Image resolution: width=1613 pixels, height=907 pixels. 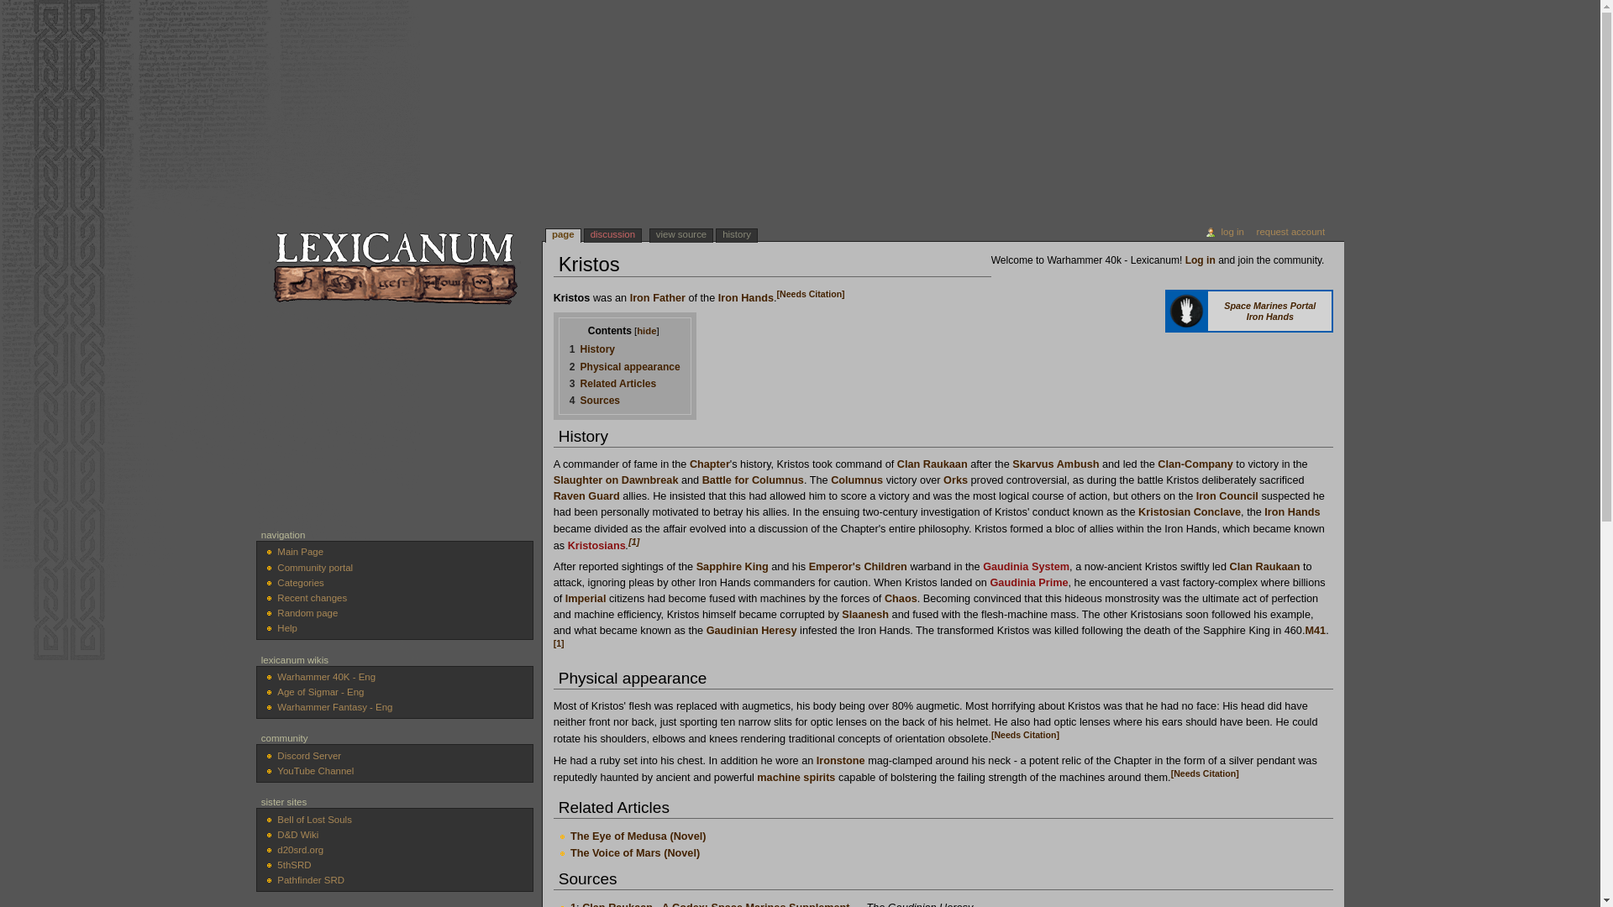 What do you see at coordinates (858, 566) in the screenshot?
I see `Emperor's Children` at bounding box center [858, 566].